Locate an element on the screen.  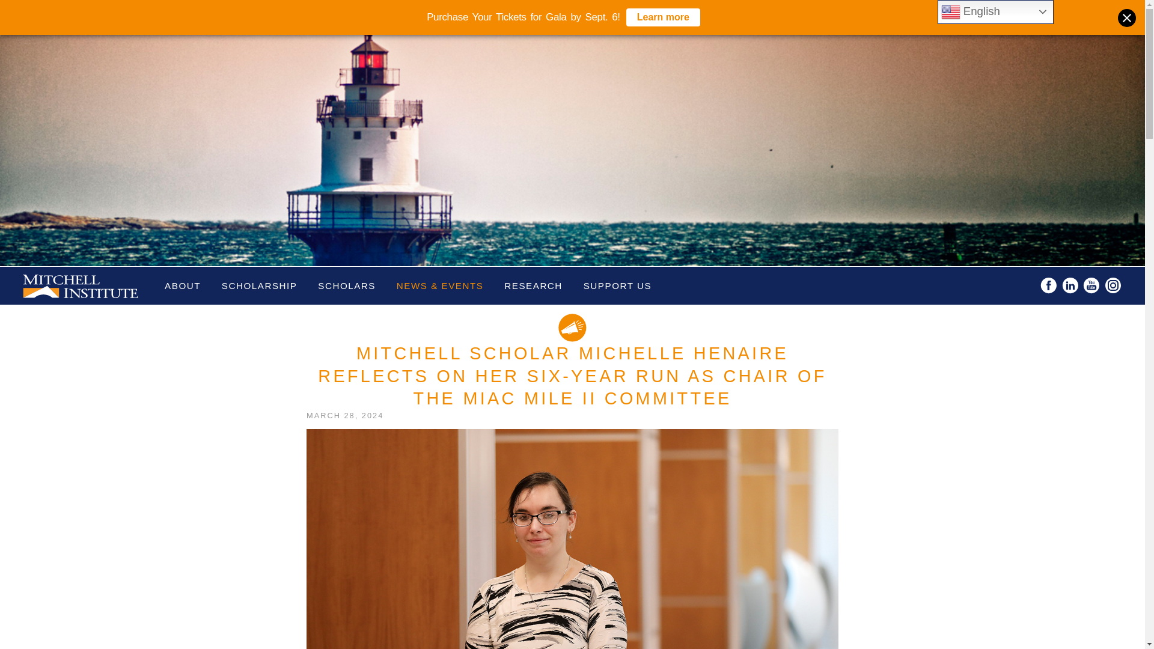
ABOUT is located at coordinates (183, 285).